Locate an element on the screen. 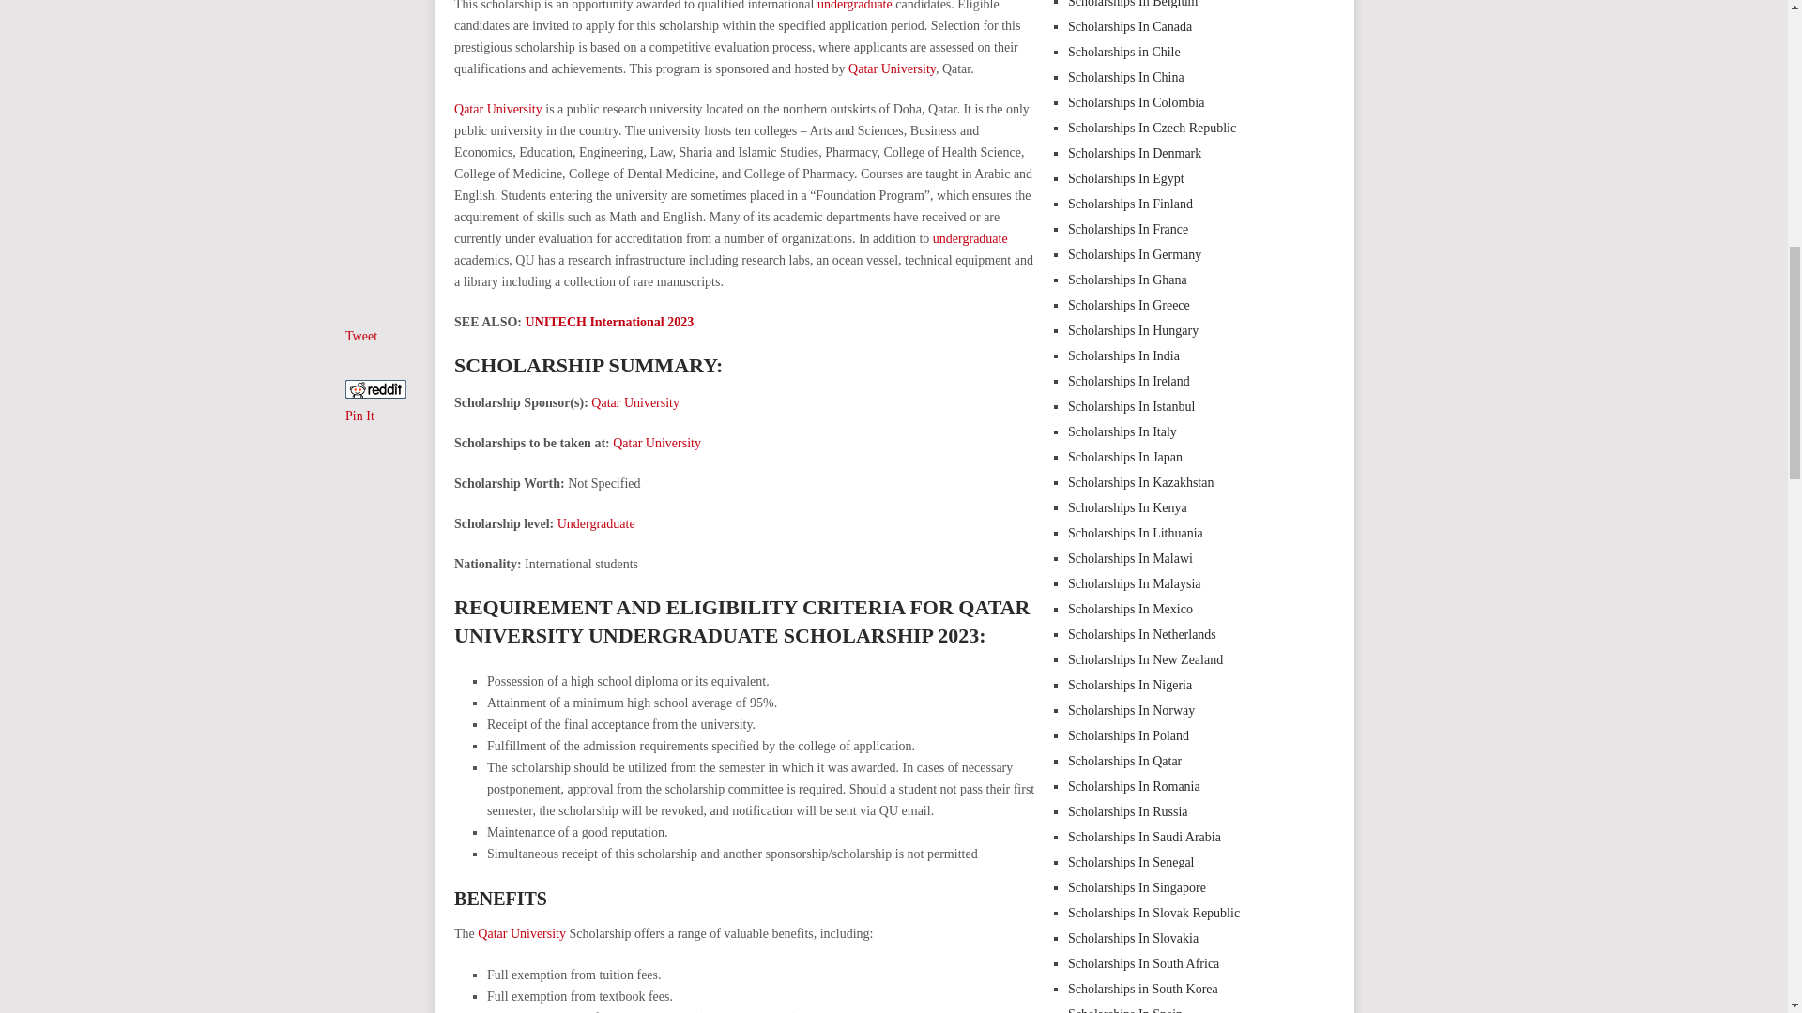  UNITECH International 2023 is located at coordinates (610, 322).